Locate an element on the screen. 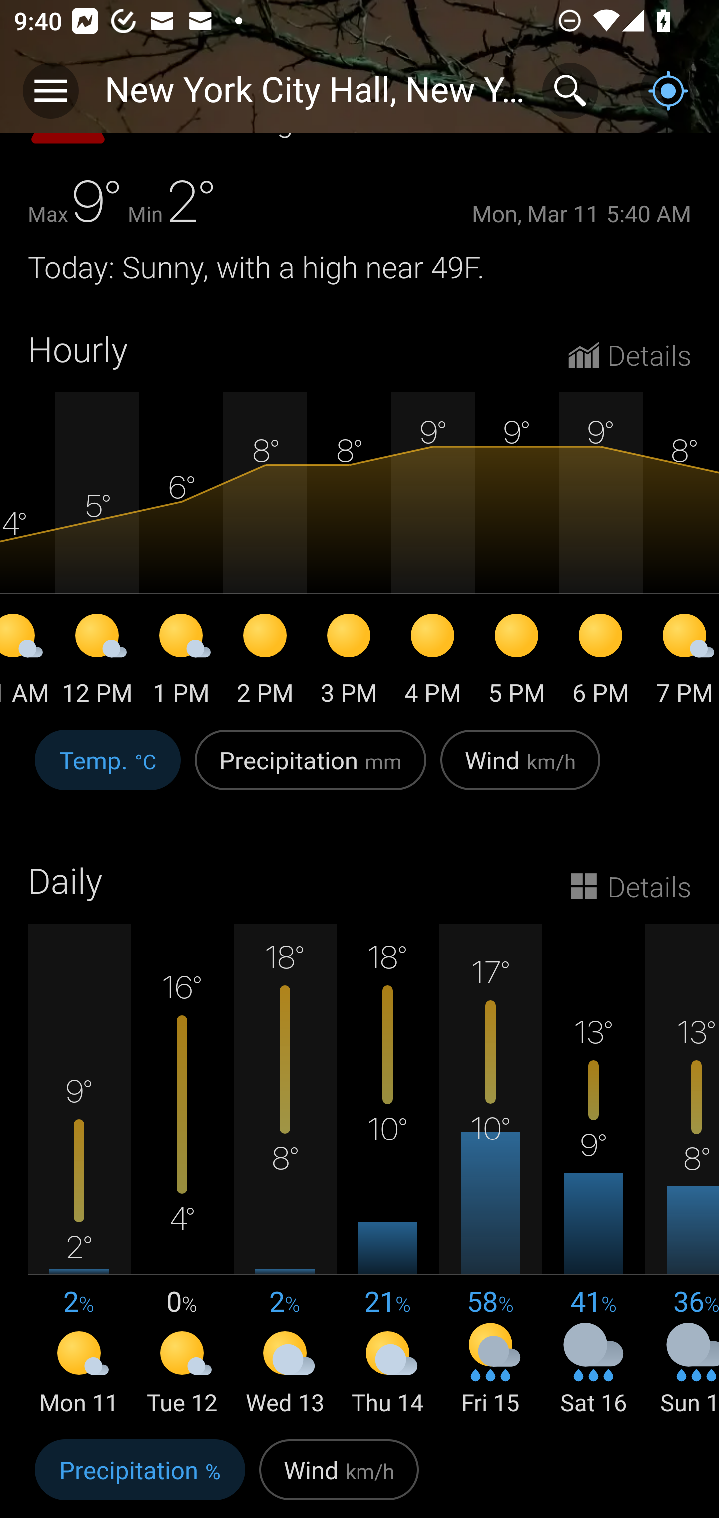 Image resolution: width=719 pixels, height=1518 pixels. 18° 10° 21 % Thu 14 is located at coordinates (387, 1171).